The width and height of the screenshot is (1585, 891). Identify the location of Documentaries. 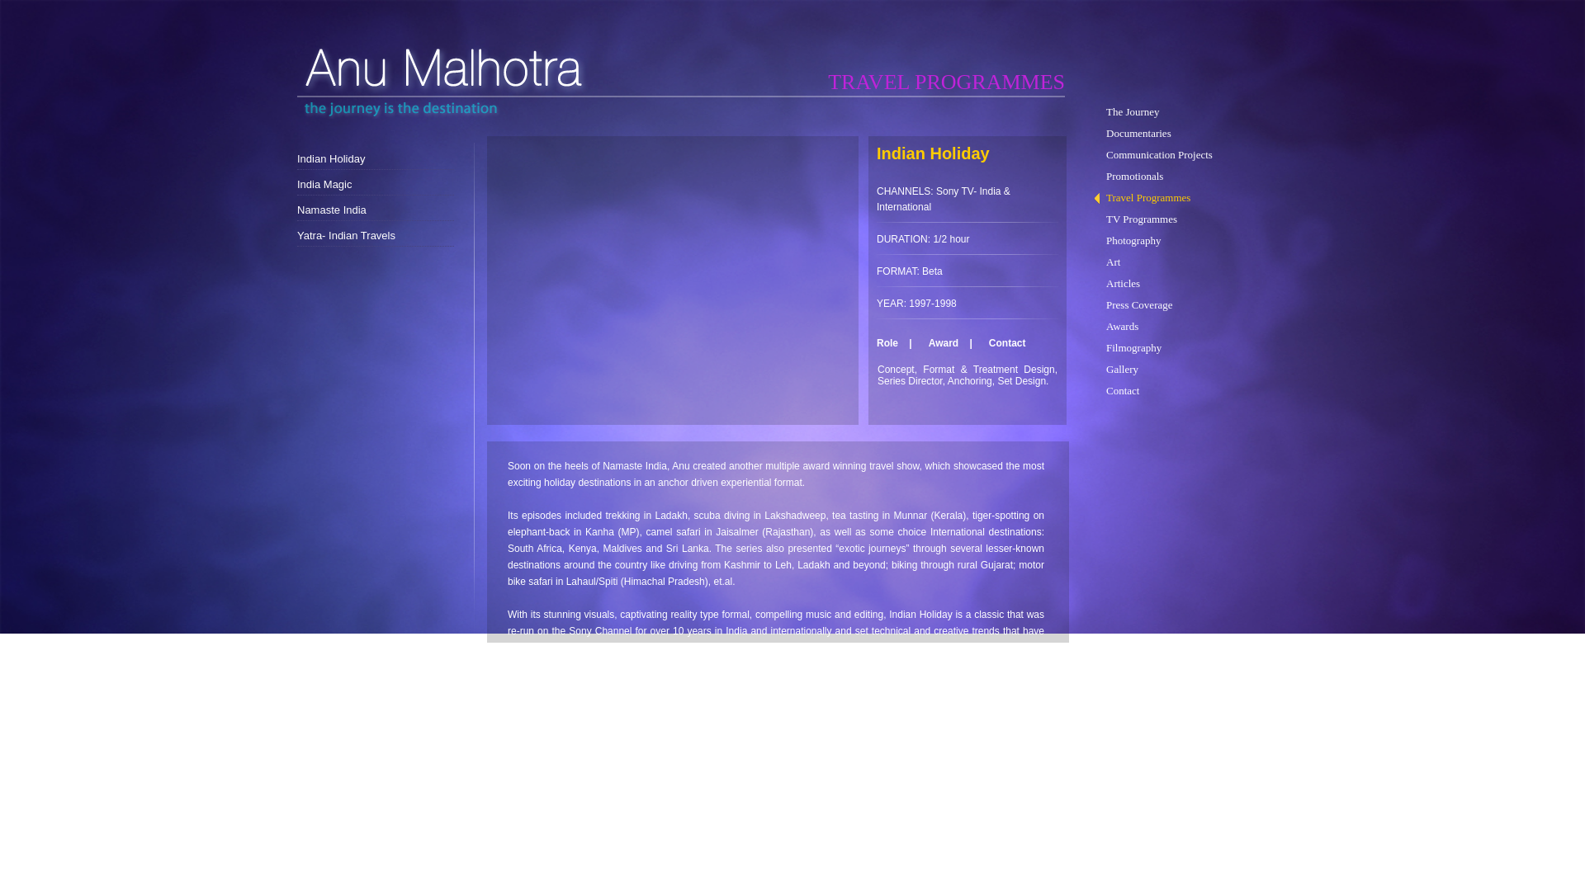
(1180, 134).